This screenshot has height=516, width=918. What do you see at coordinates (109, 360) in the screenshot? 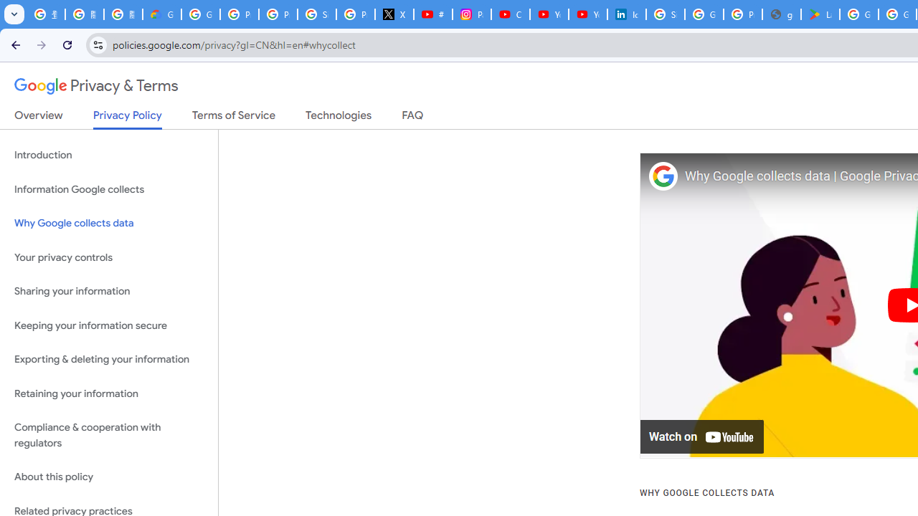
I see `Exporting & deleting your information` at bounding box center [109, 360].